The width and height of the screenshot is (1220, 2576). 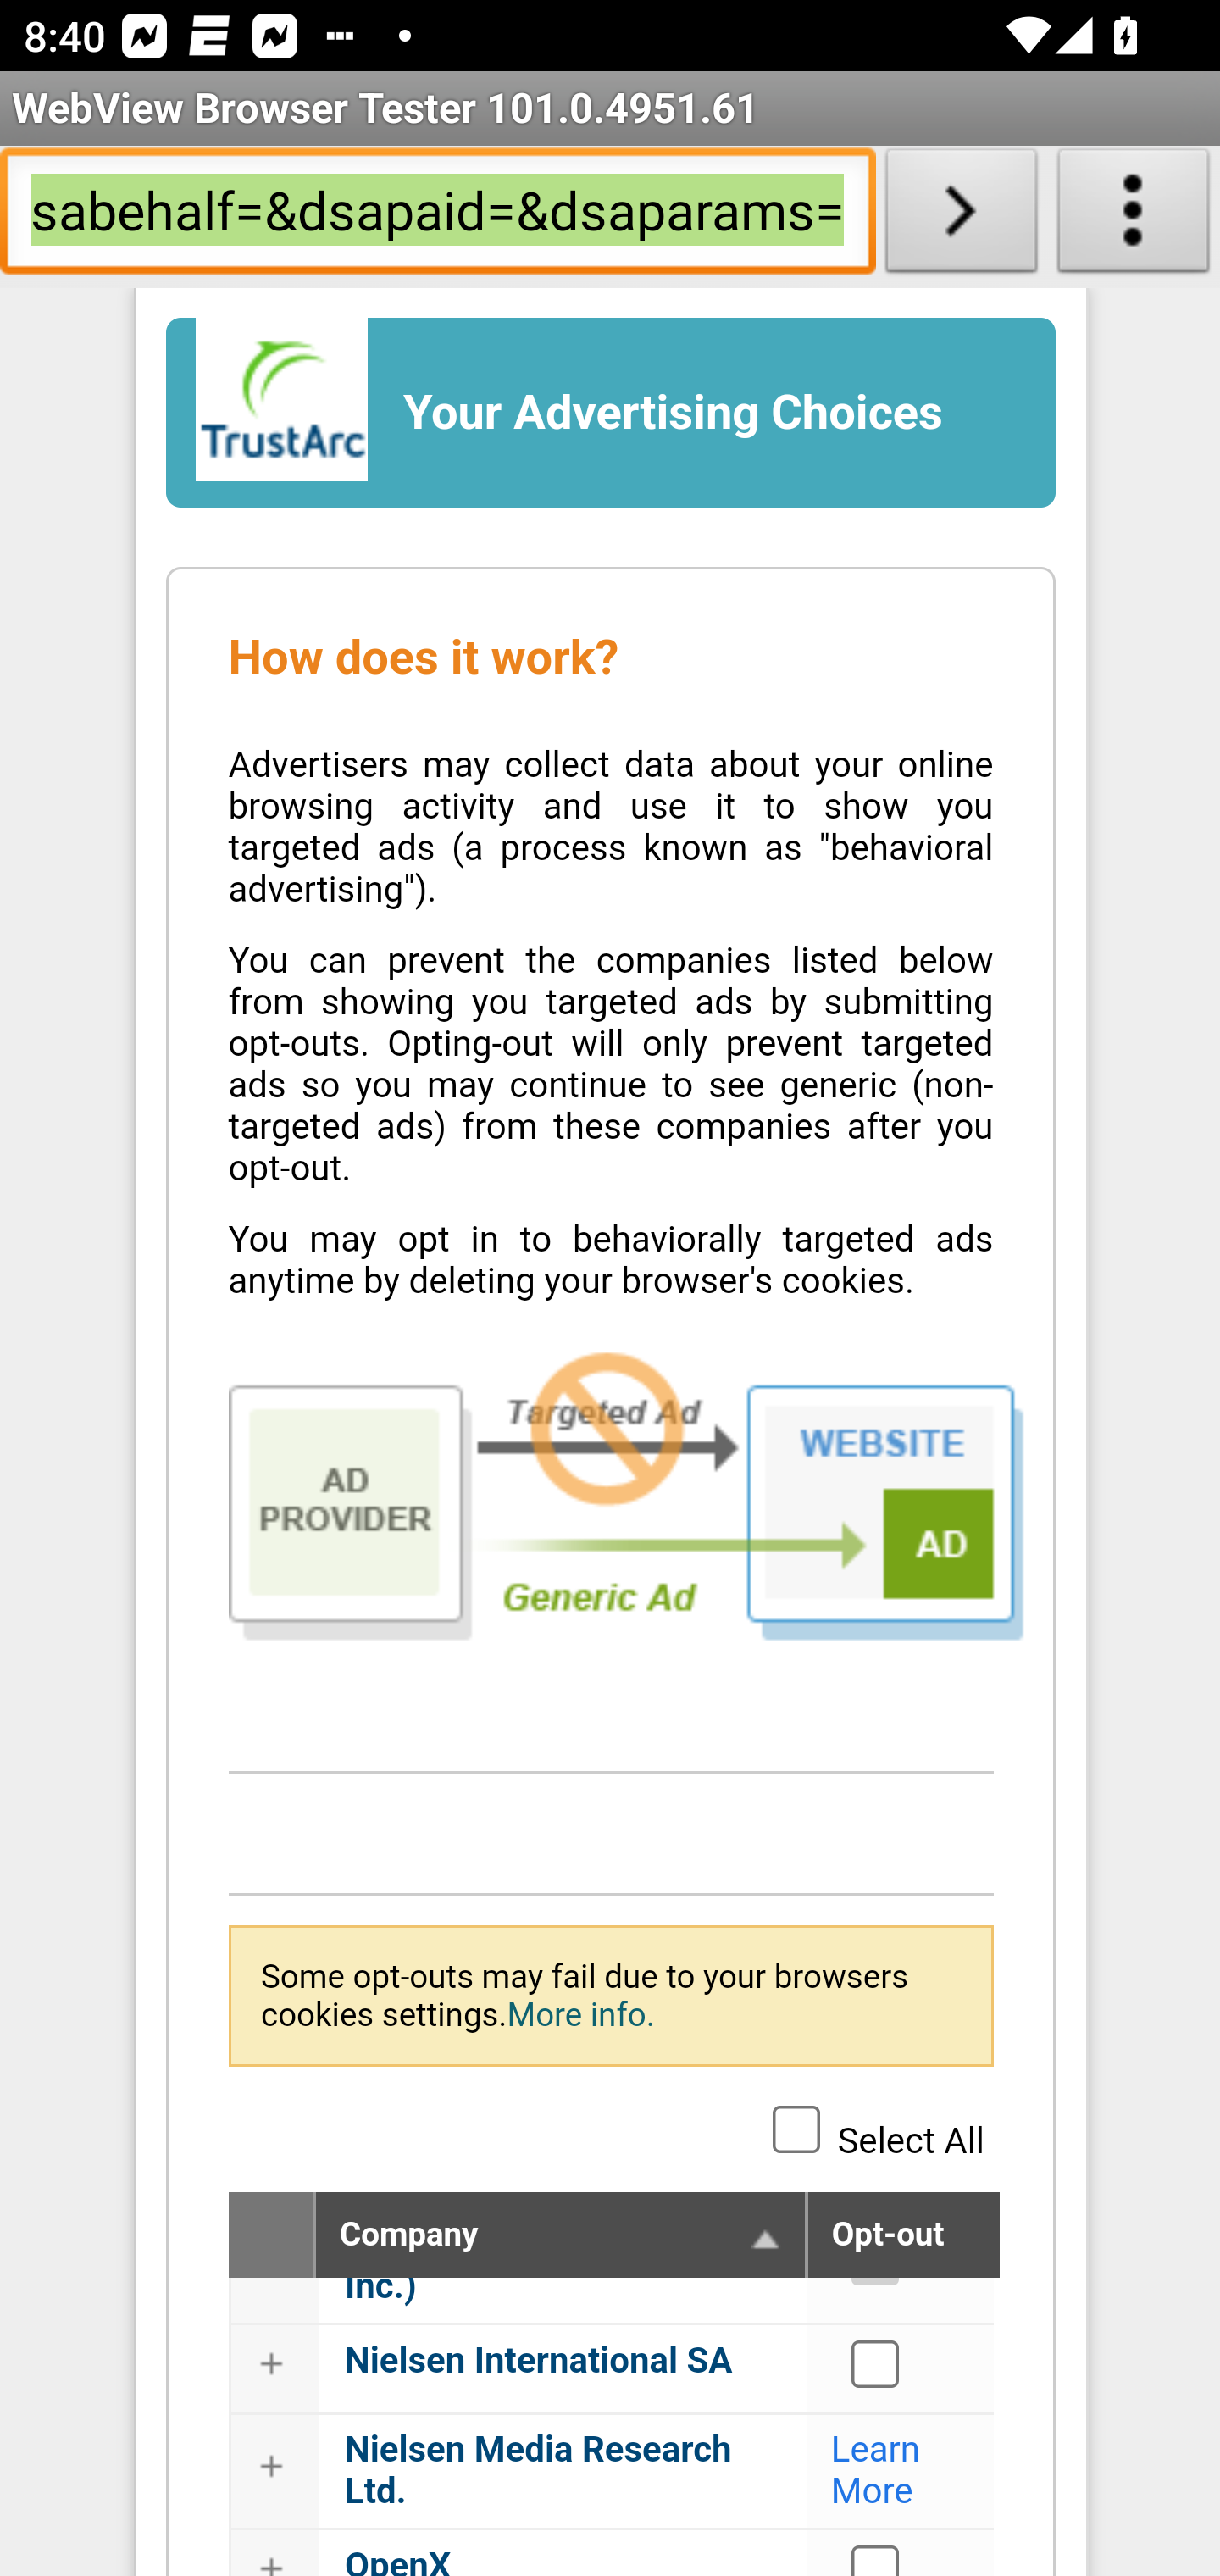 What do you see at coordinates (876, 2363) in the screenshot?
I see `Nielsen International SA` at bounding box center [876, 2363].